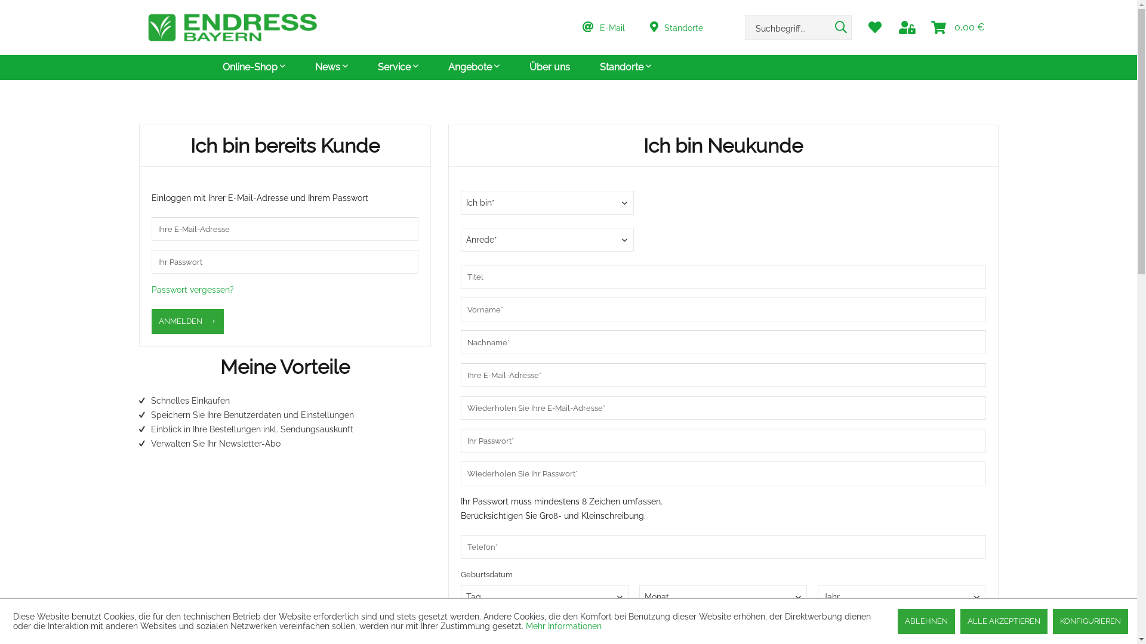  I want to click on ABLEHNEN, so click(926, 621).